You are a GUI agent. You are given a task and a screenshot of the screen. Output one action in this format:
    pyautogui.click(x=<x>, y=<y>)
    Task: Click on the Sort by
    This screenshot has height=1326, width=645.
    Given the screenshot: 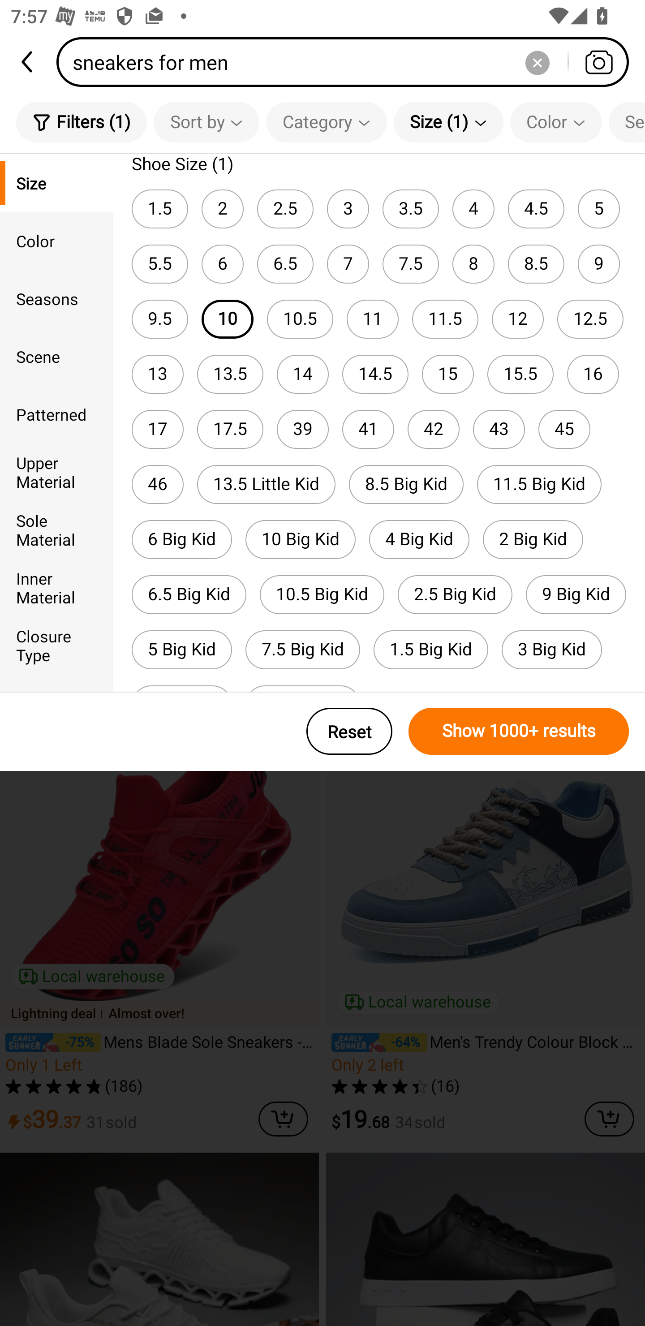 What is the action you would take?
    pyautogui.click(x=206, y=122)
    